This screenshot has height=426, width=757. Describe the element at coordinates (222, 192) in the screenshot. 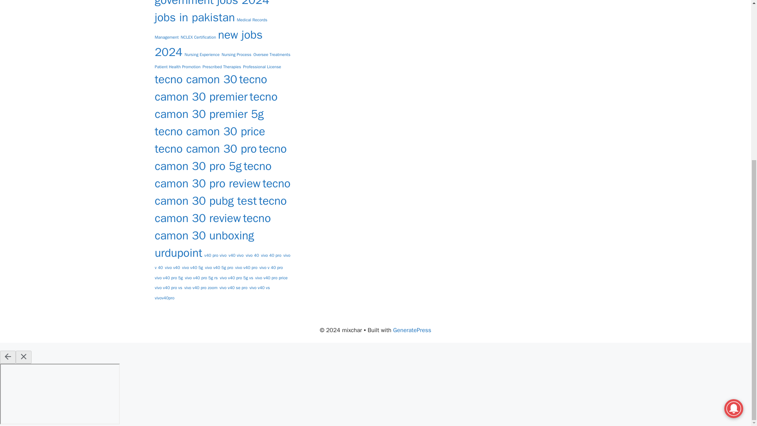

I see `tecno camon 30 pubg test` at that location.